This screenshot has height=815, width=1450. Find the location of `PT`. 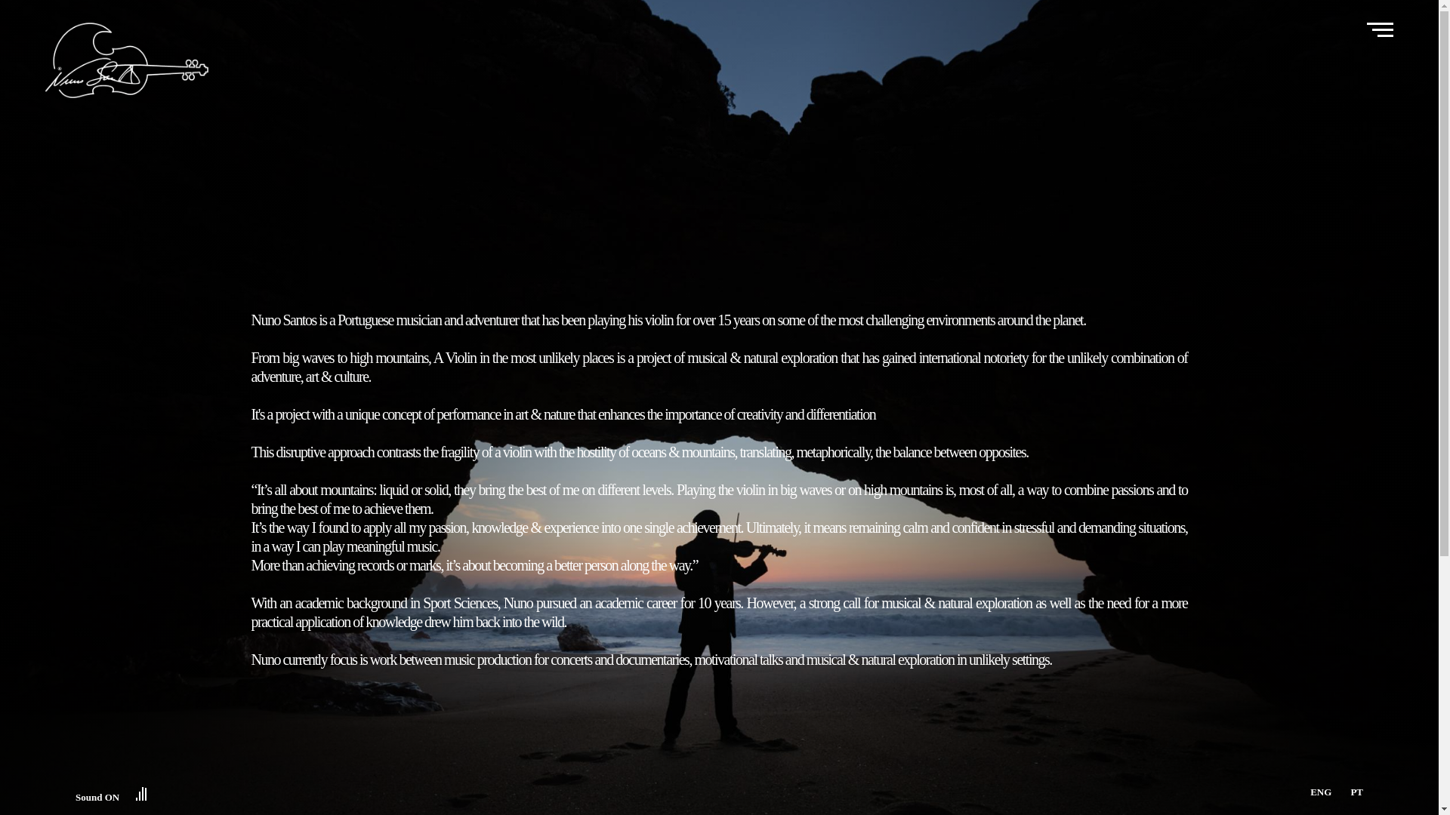

PT is located at coordinates (1356, 792).